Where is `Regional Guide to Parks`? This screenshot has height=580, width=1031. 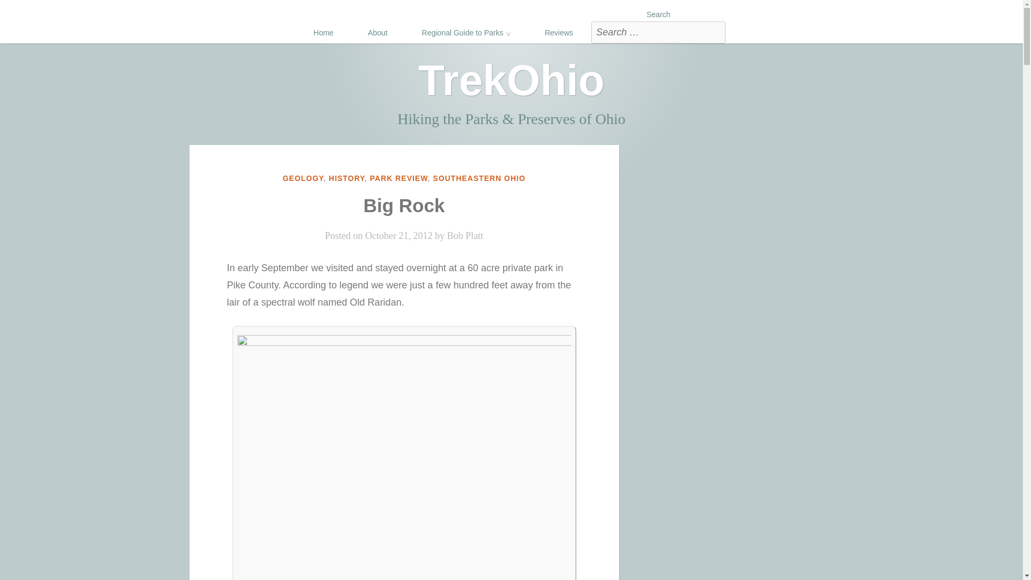
Regional Guide to Parks is located at coordinates (466, 29).